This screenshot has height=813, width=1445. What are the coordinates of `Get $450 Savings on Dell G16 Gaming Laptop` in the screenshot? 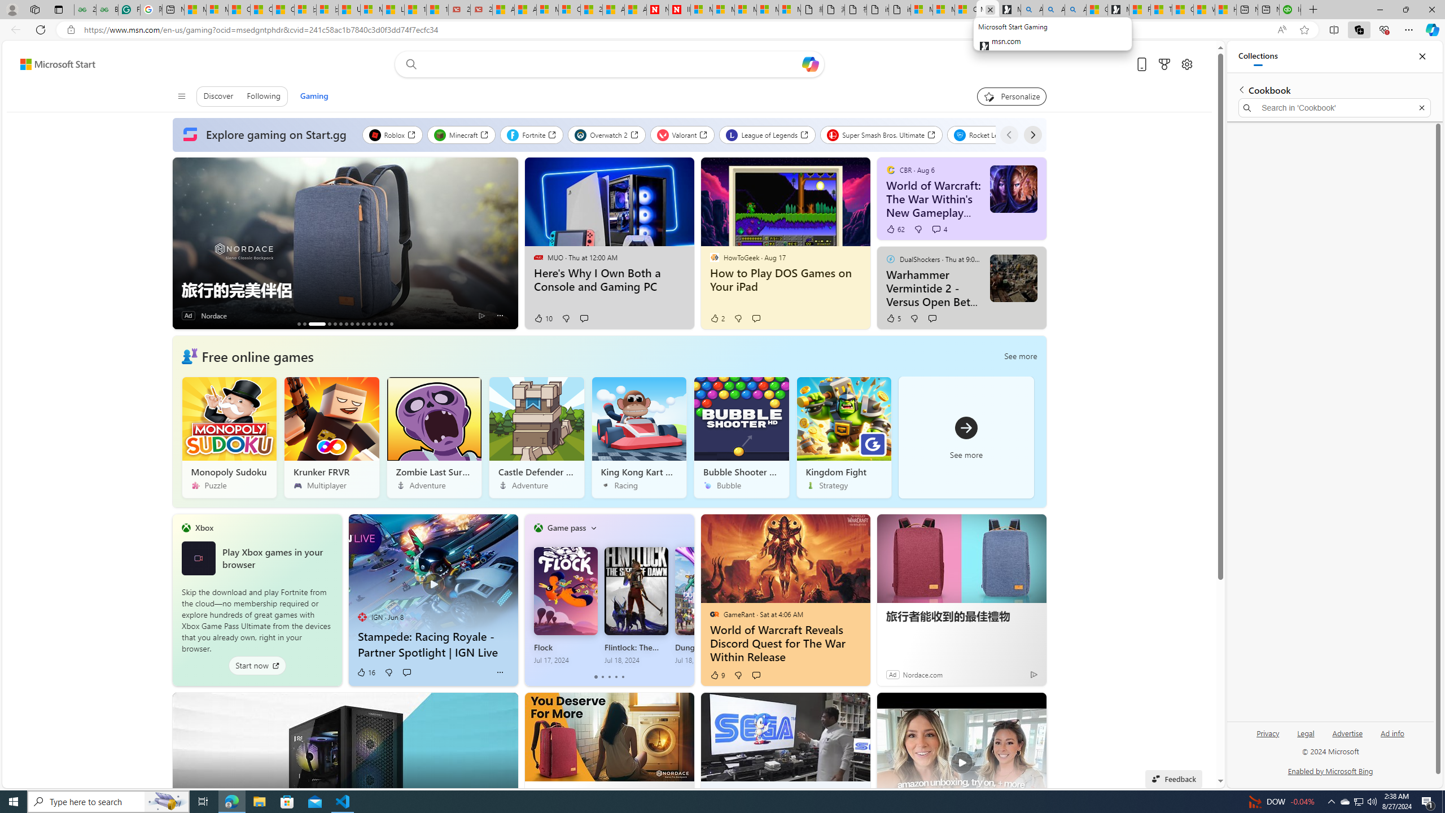 It's located at (392, 324).